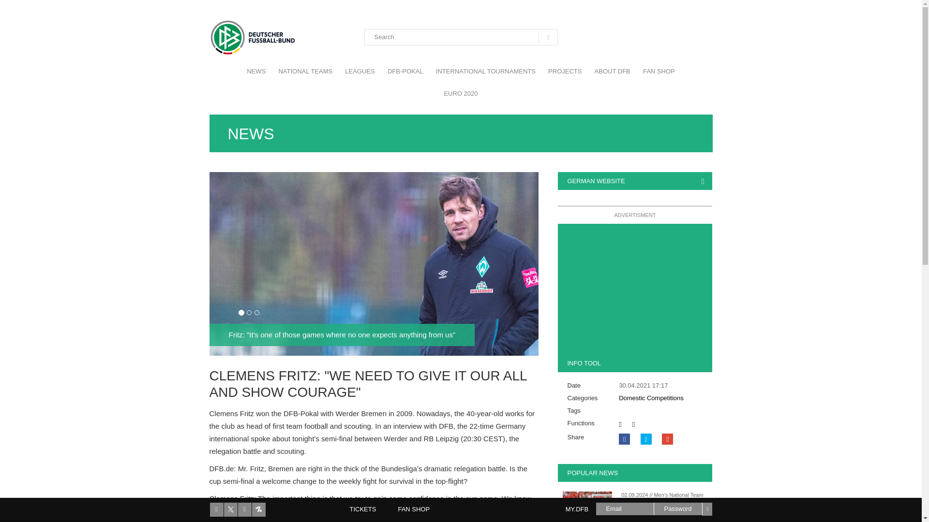 The height and width of the screenshot is (522, 929). What do you see at coordinates (360, 72) in the screenshot?
I see `LEAGUES` at bounding box center [360, 72].